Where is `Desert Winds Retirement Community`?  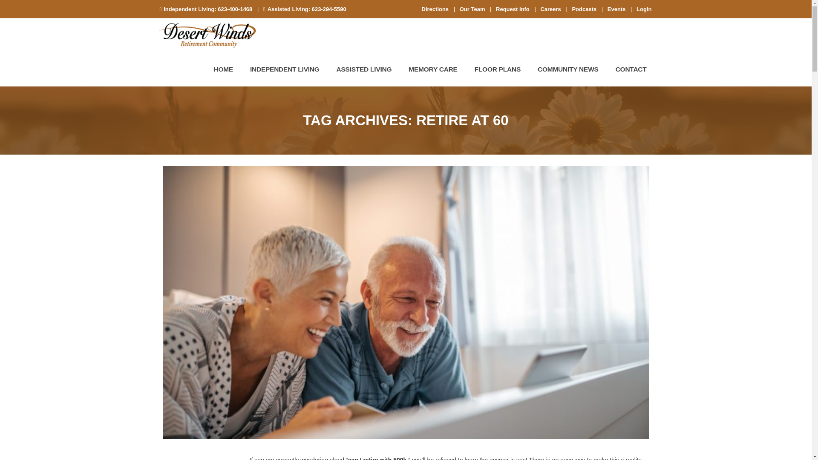
Desert Winds Retirement Community is located at coordinates (207, 35).